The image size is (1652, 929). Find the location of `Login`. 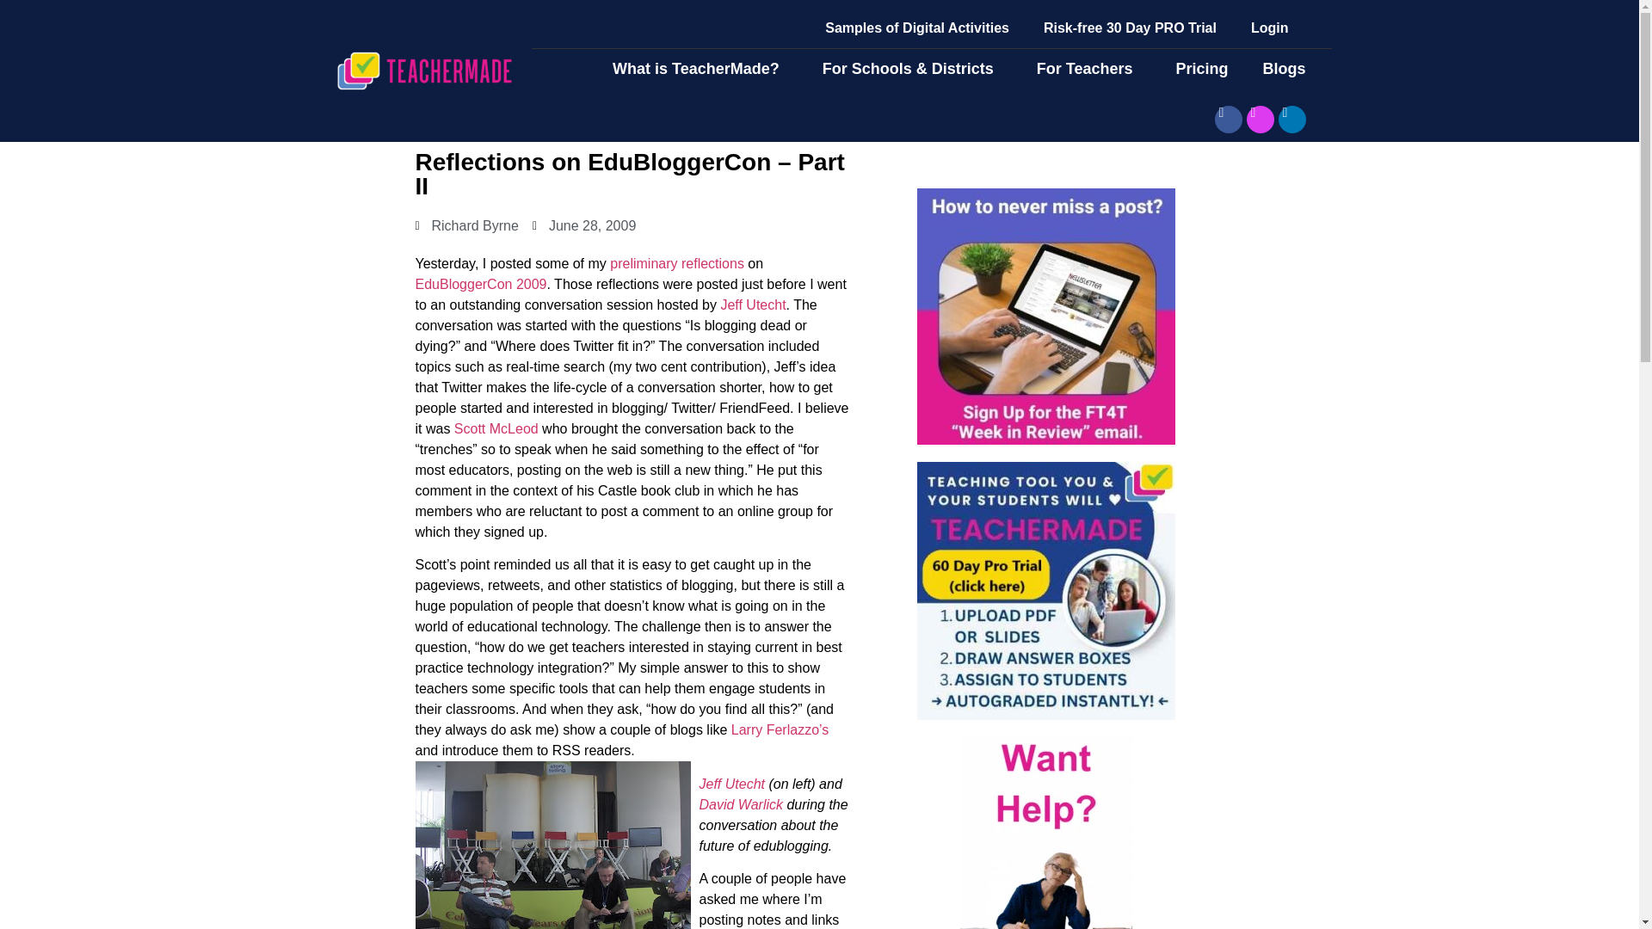

Login is located at coordinates (1270, 28).